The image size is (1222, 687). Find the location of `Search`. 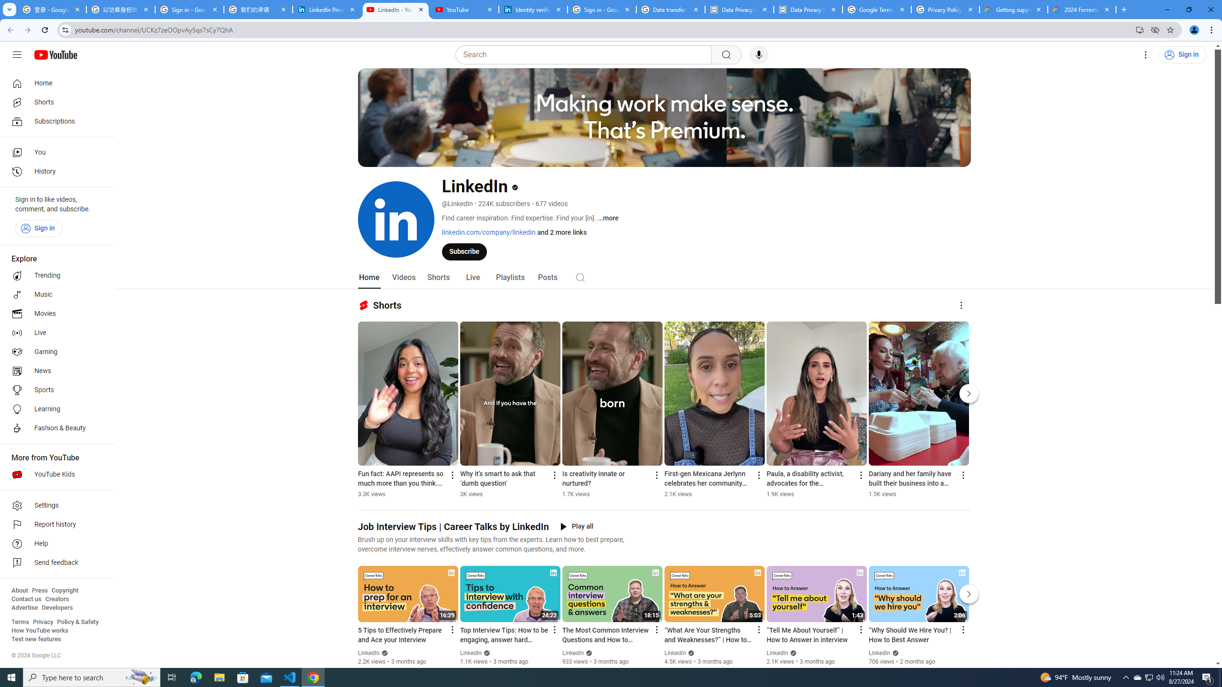

Search is located at coordinates (586, 55).